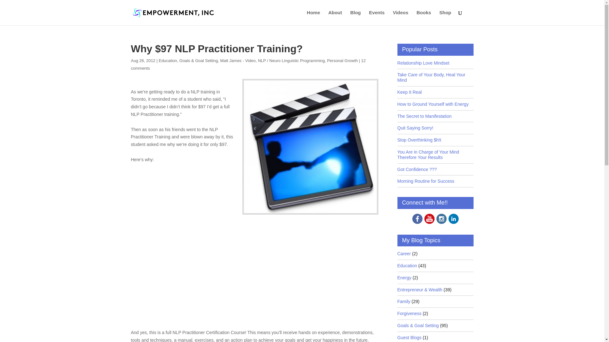 This screenshot has height=342, width=609. What do you see at coordinates (435, 77) in the screenshot?
I see `Take Care of Your Body, Heal Your Mind` at bounding box center [435, 77].